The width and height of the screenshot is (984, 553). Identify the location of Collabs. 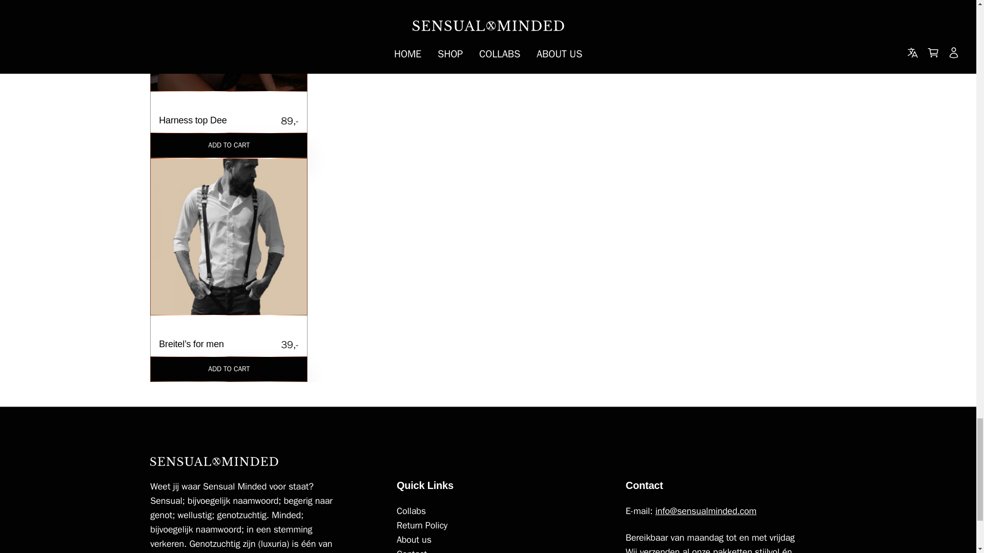
(497, 525).